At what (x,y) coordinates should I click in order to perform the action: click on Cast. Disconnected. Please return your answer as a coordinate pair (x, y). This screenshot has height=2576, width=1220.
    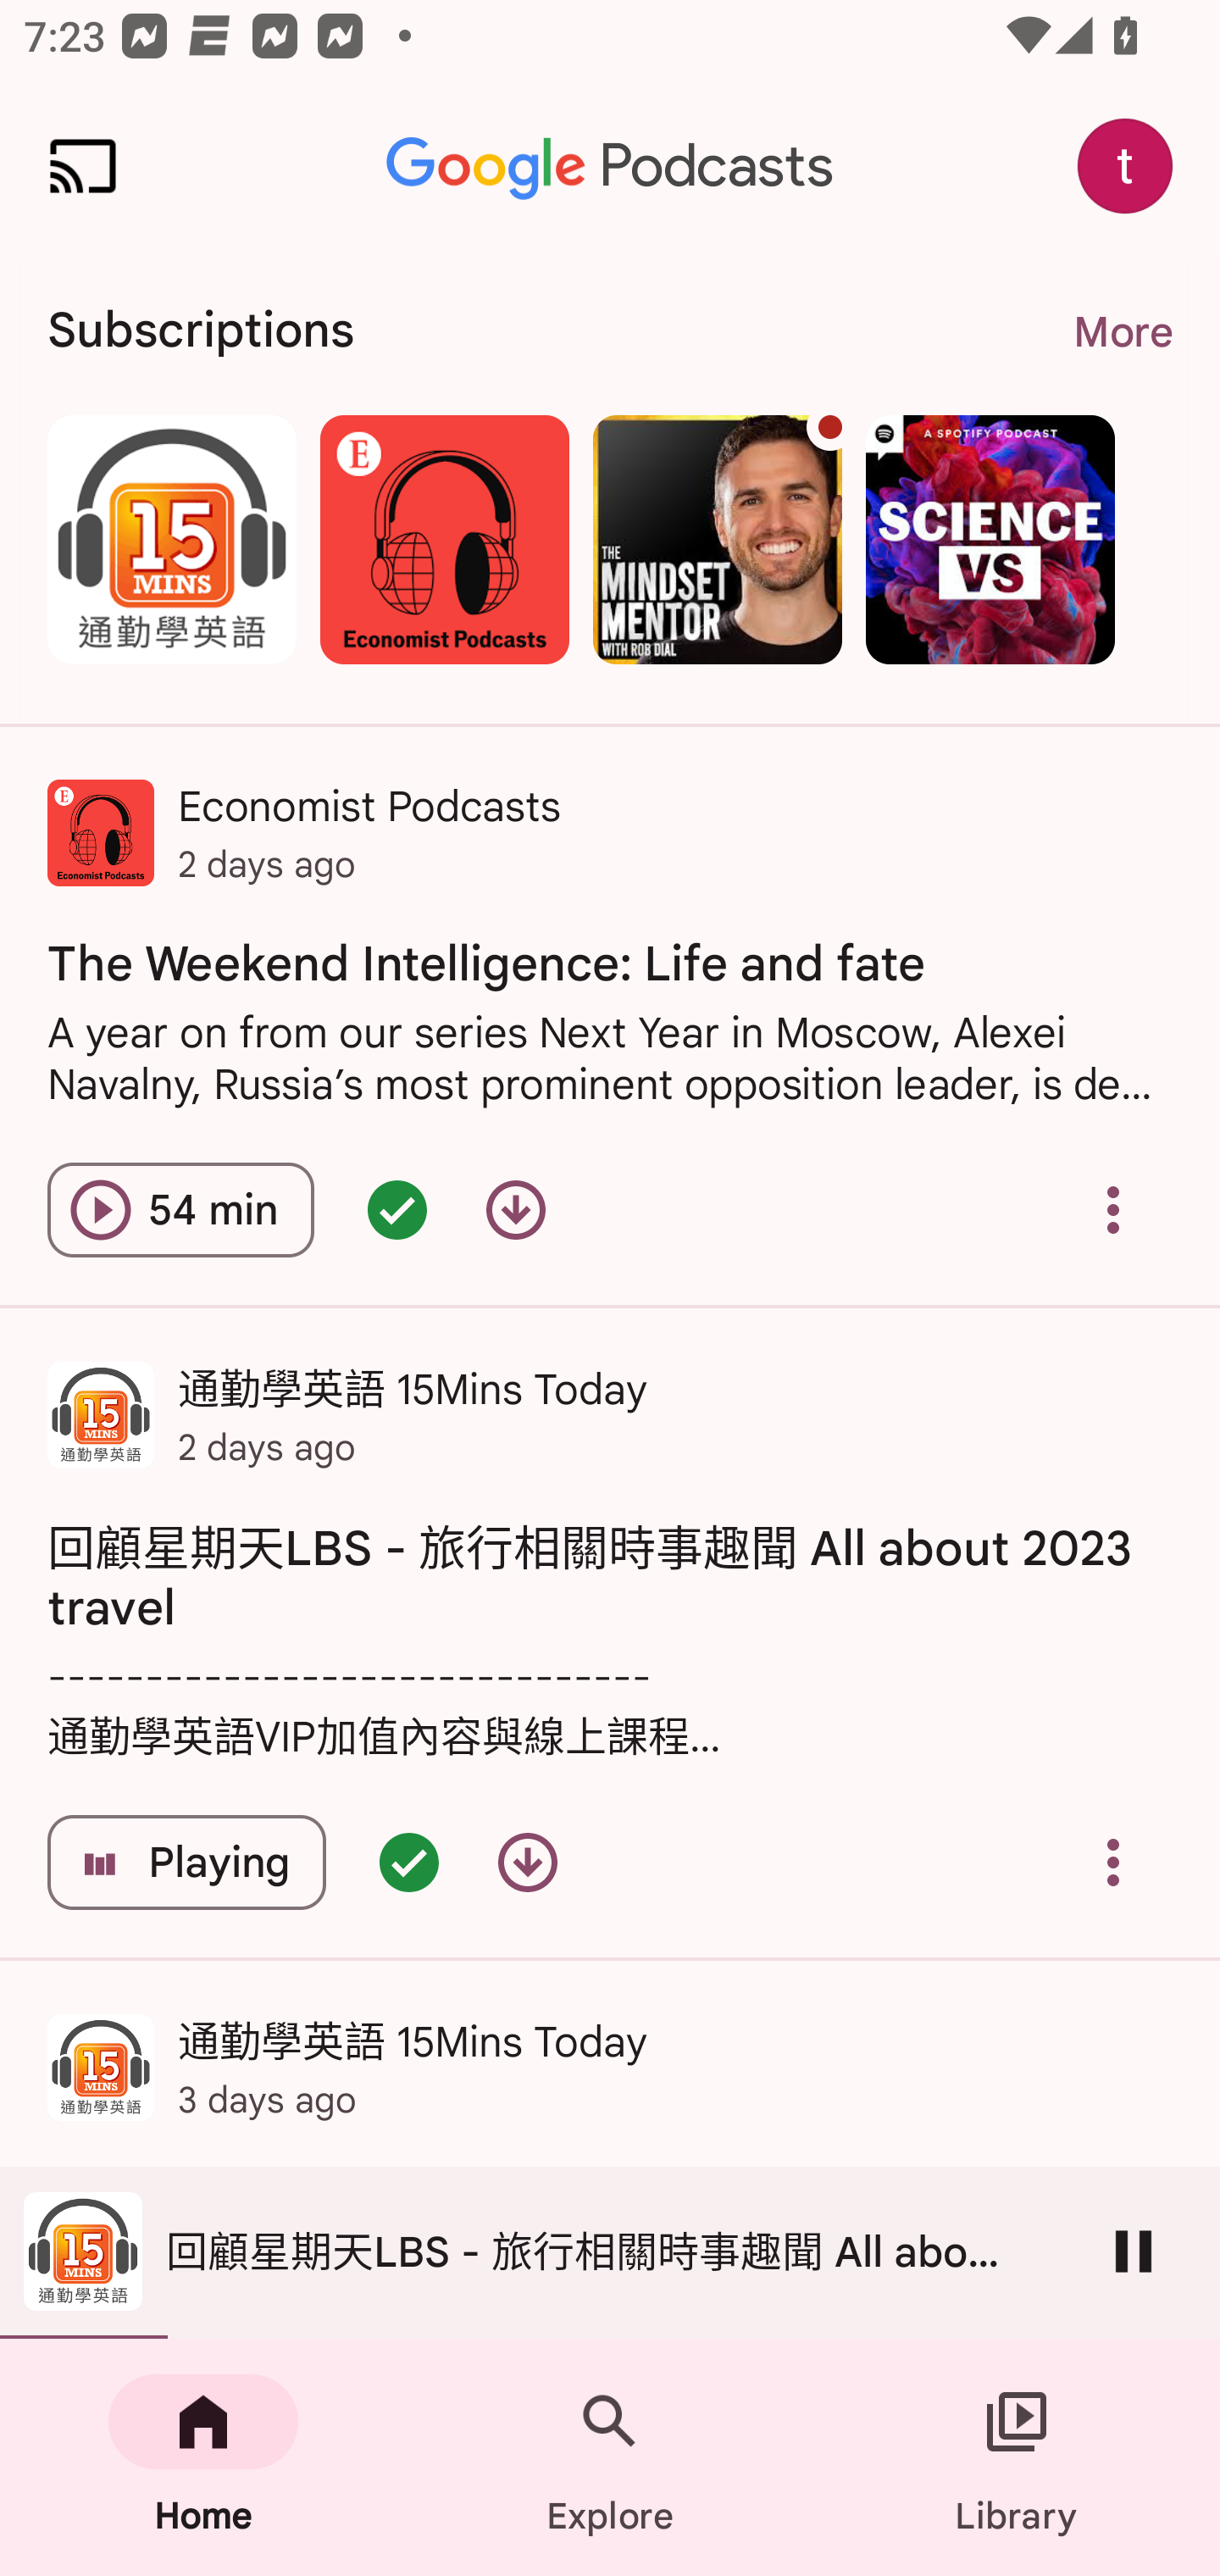
    Looking at the image, I should click on (83, 166).